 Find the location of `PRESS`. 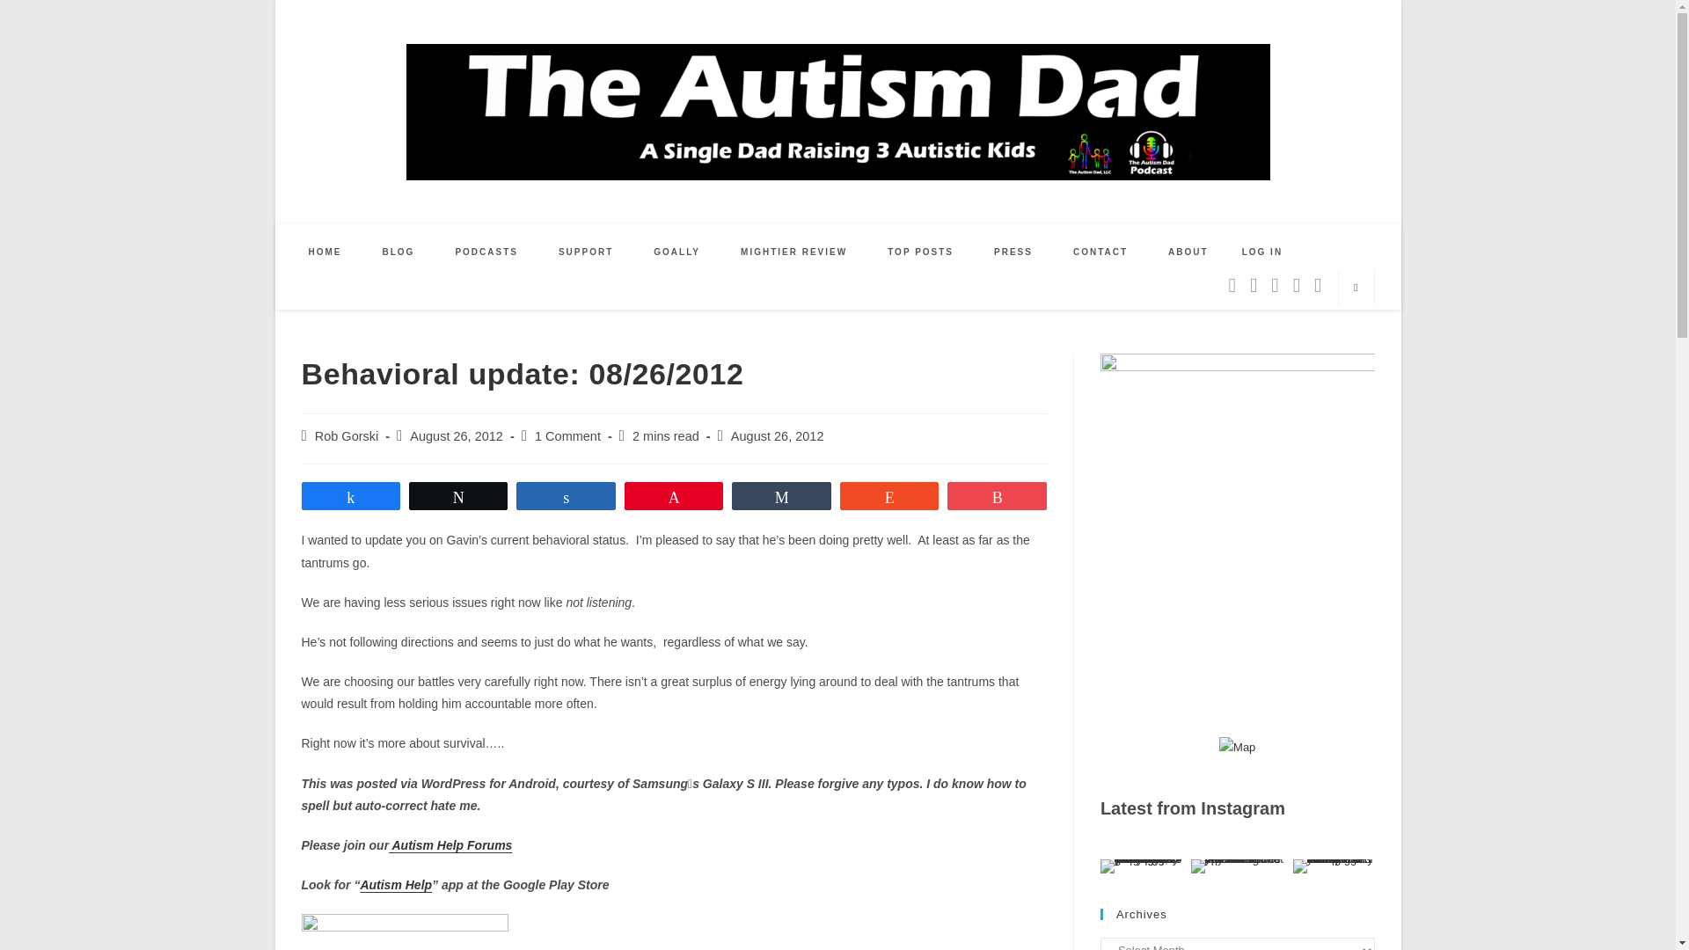

PRESS is located at coordinates (1013, 252).